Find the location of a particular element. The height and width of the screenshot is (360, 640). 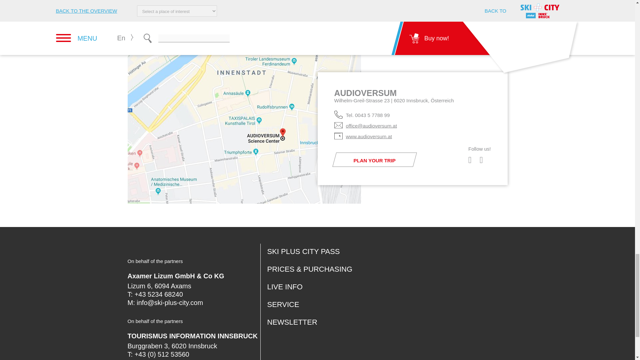

PLAN YOUR TRIP is located at coordinates (373, 159).